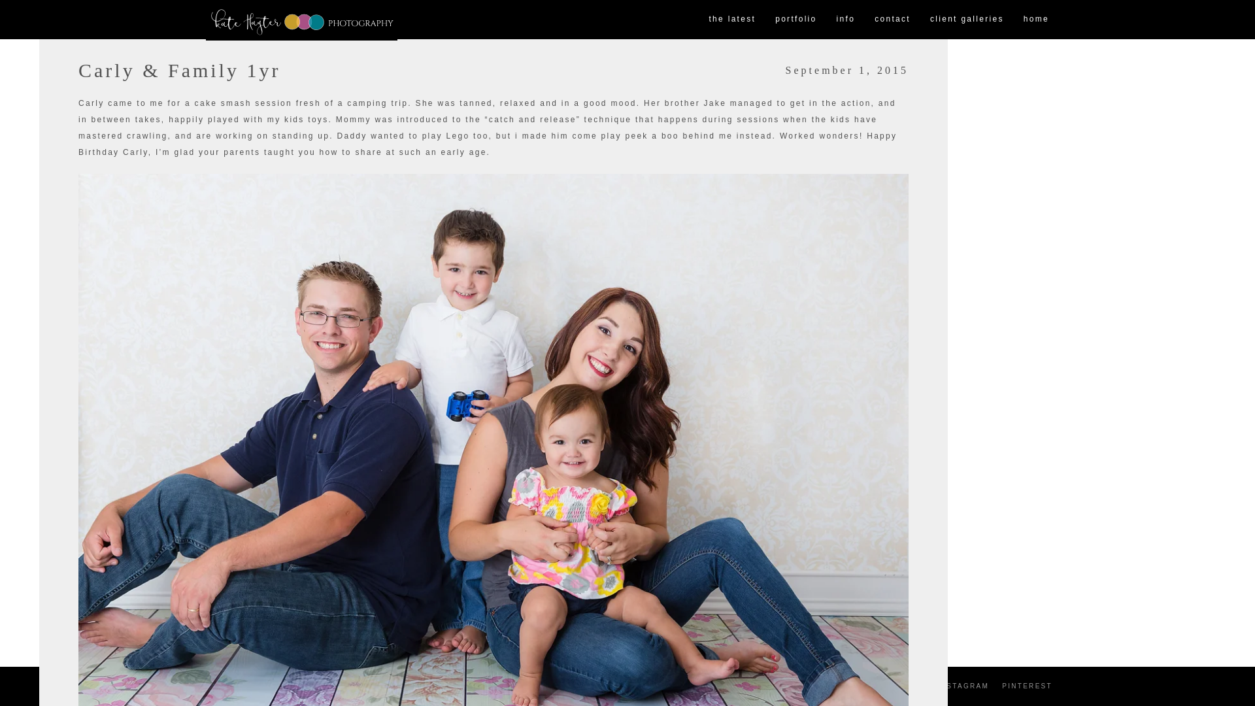 The height and width of the screenshot is (706, 1255). I want to click on portfolio, so click(795, 20).